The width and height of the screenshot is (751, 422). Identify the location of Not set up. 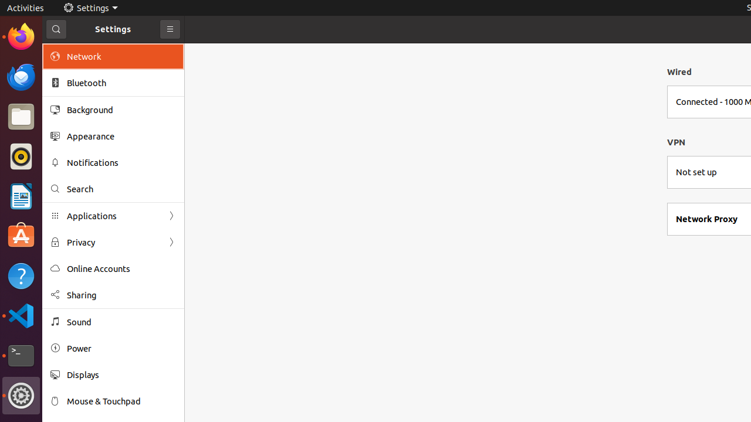
(696, 172).